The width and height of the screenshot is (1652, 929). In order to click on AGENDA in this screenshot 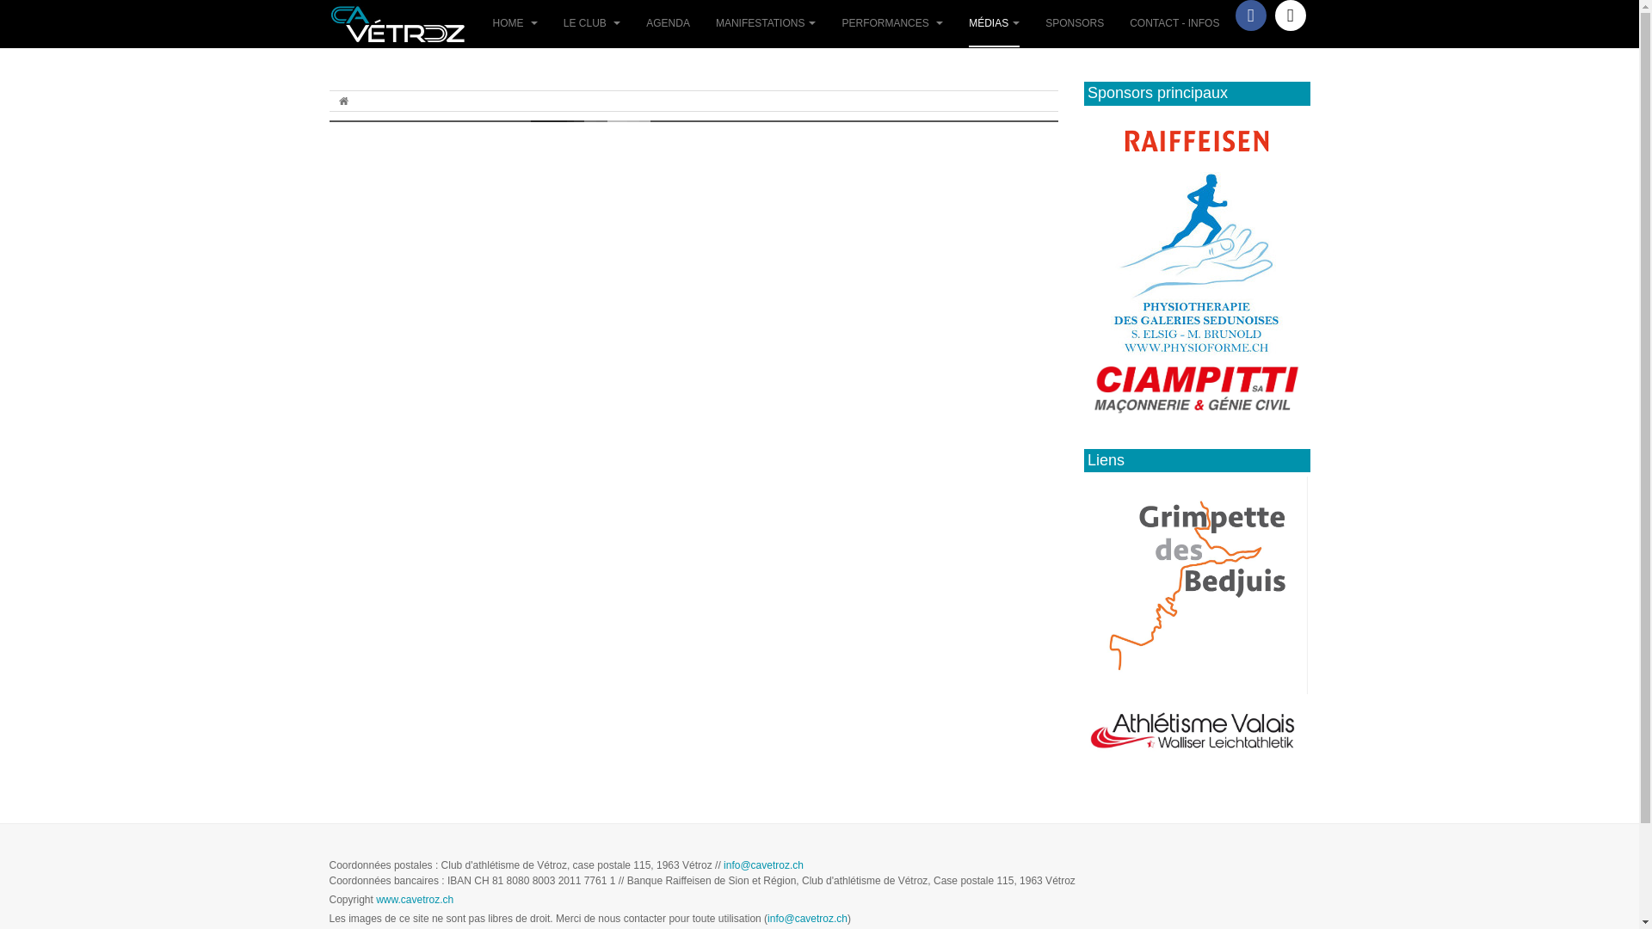, I will do `click(668, 24)`.